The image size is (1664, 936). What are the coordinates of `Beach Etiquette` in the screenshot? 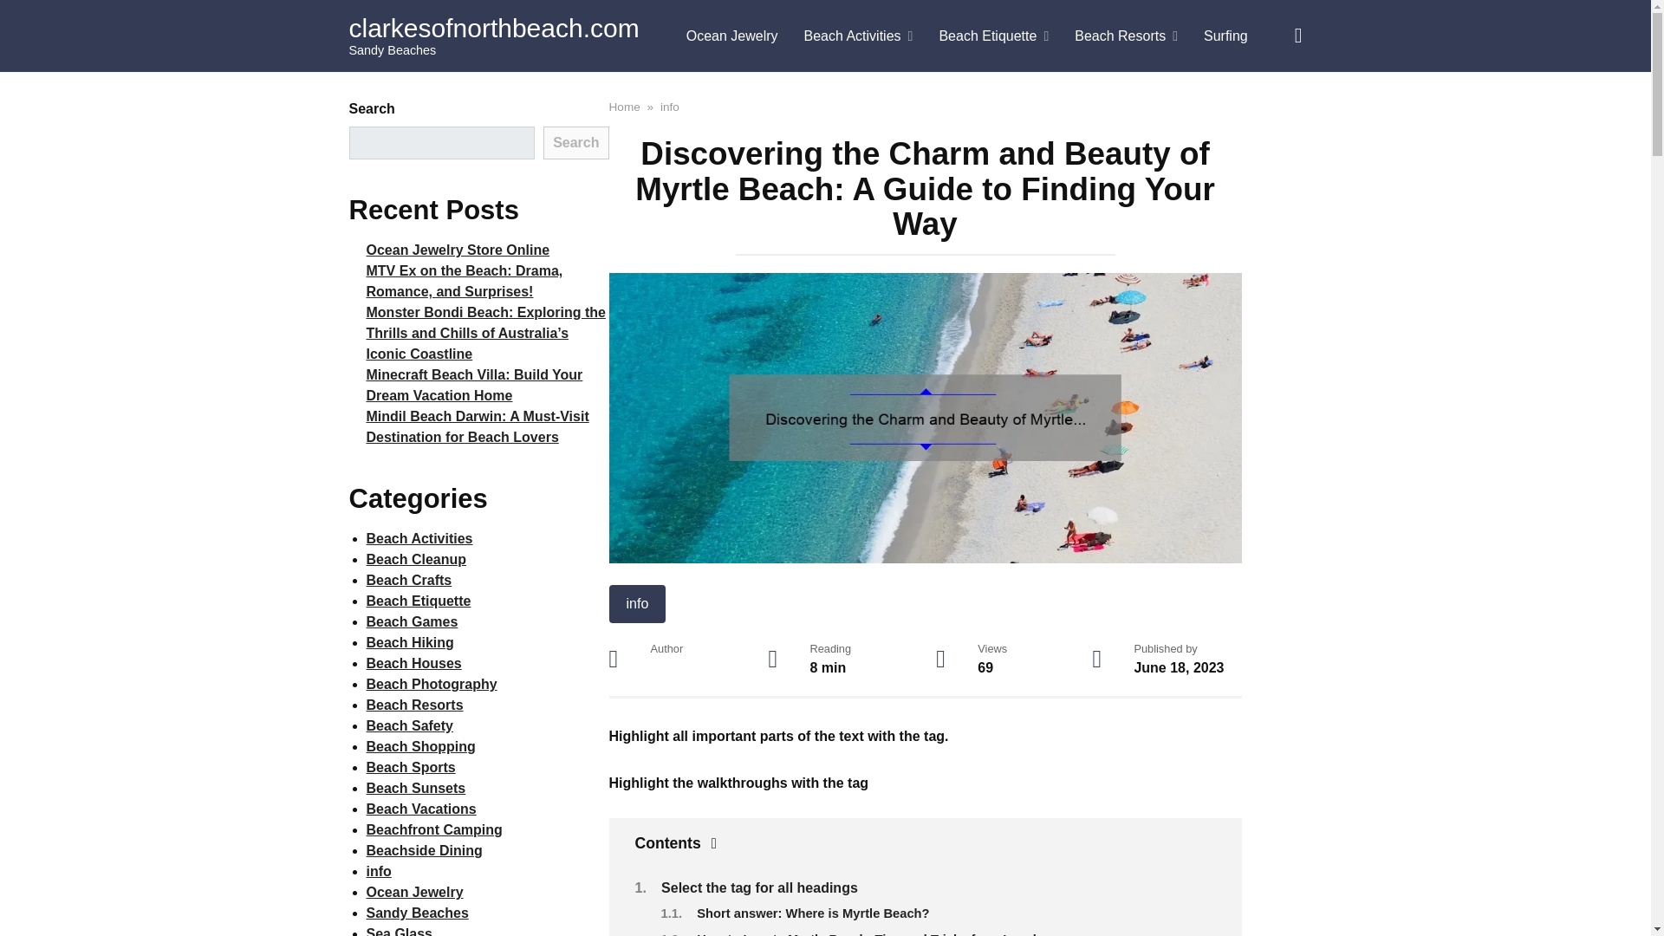 It's located at (993, 36).